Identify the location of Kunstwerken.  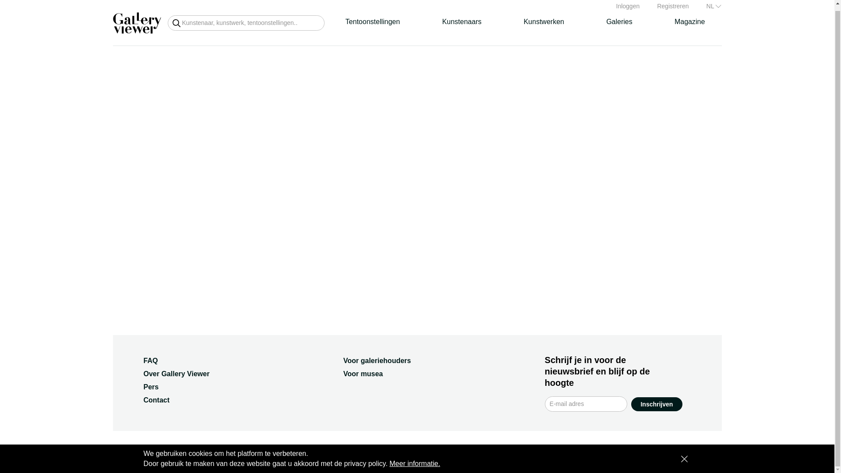
(544, 21).